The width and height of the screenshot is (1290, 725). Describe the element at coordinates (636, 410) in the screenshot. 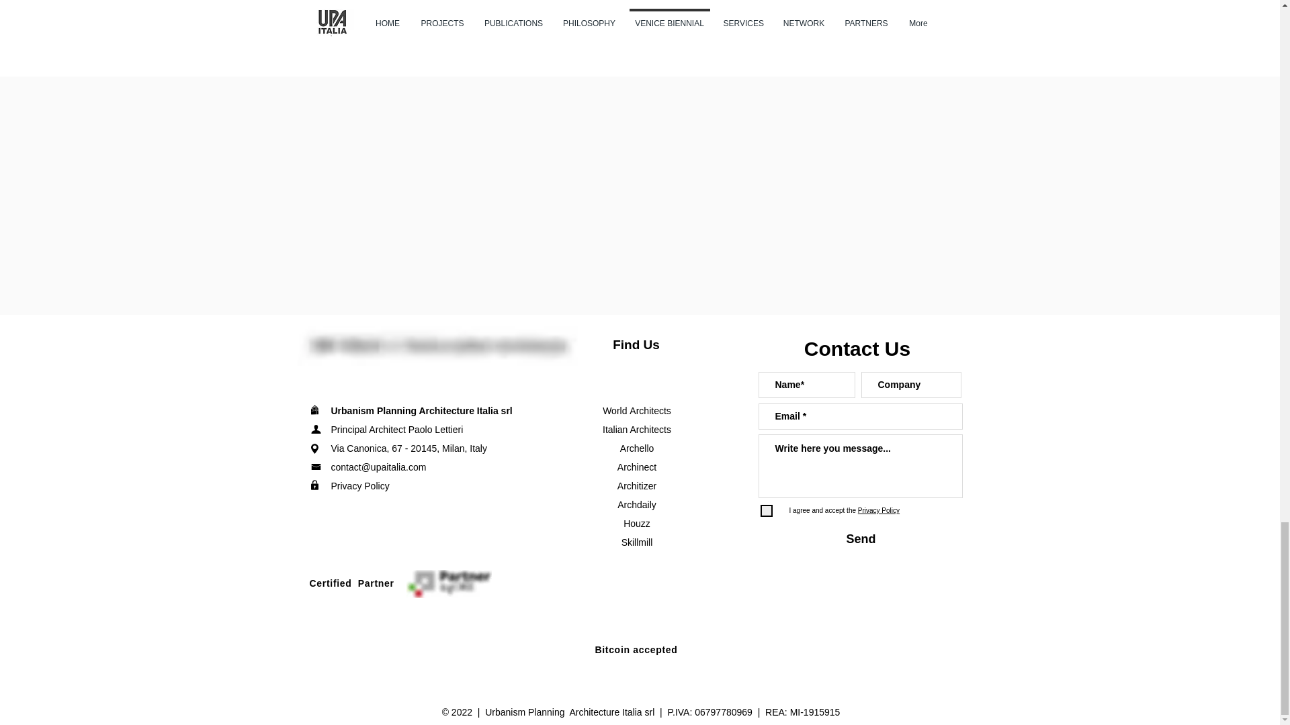

I see `World Architects` at that location.